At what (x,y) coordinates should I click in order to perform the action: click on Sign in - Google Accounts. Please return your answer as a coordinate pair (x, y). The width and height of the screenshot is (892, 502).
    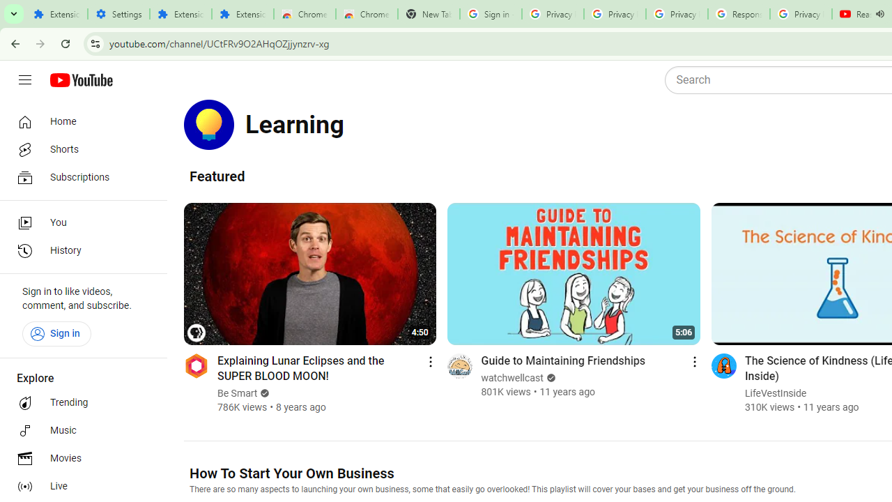
    Looking at the image, I should click on (491, 14).